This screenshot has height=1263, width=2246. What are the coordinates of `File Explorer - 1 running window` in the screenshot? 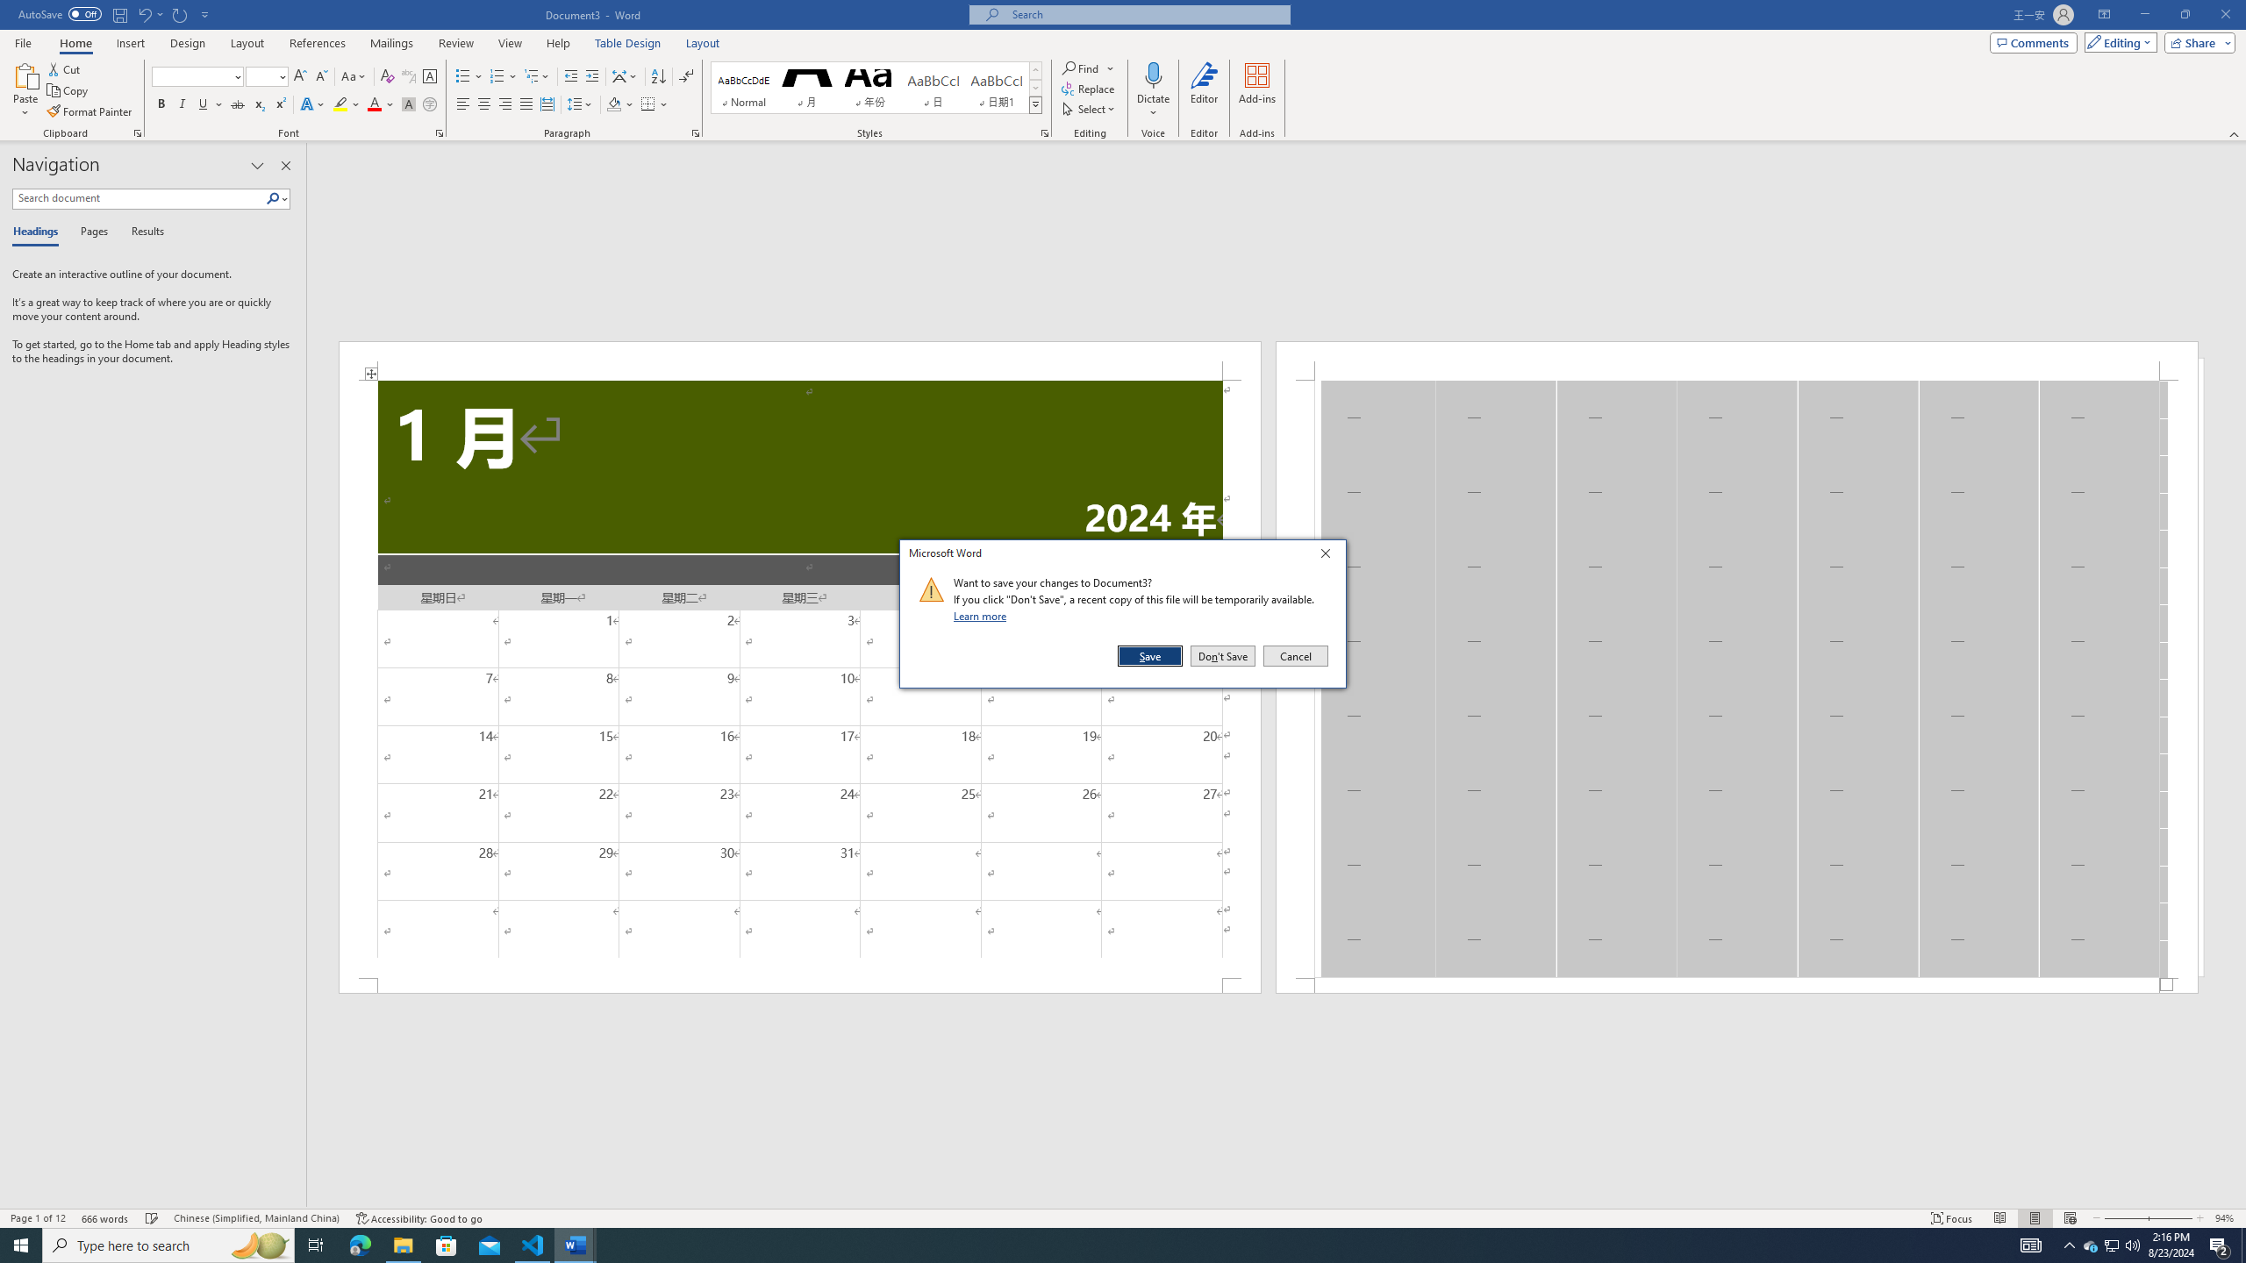 It's located at (403, 1245).